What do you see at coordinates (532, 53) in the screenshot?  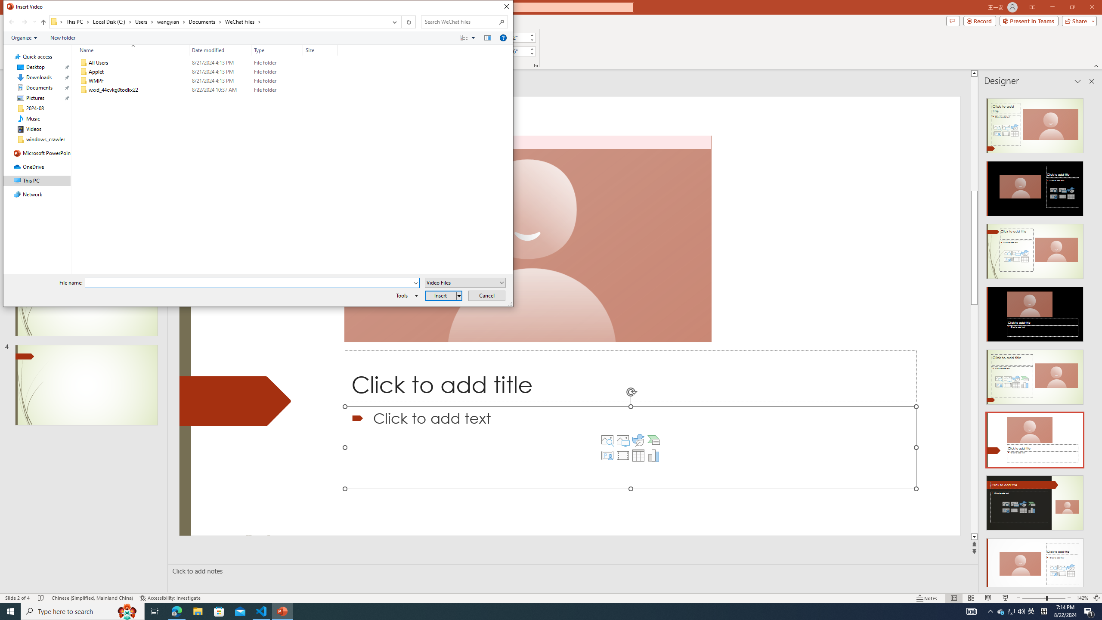 I see `Visual Studio Code - 1 running window` at bounding box center [532, 53].